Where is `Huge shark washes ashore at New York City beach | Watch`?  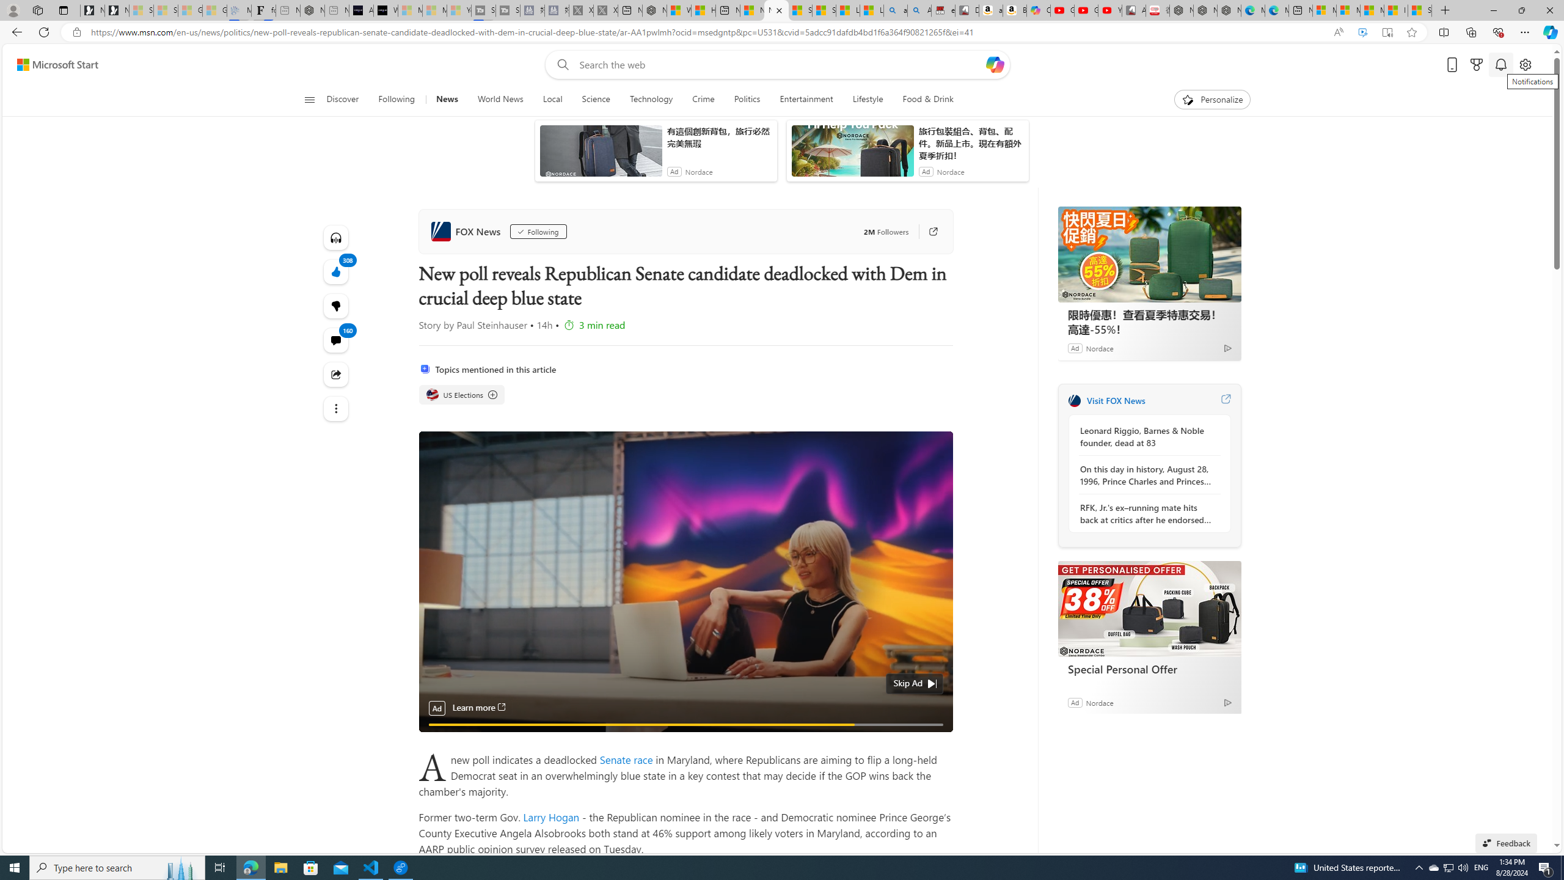 Huge shark washes ashore at New York City beach | Watch is located at coordinates (704, 10).